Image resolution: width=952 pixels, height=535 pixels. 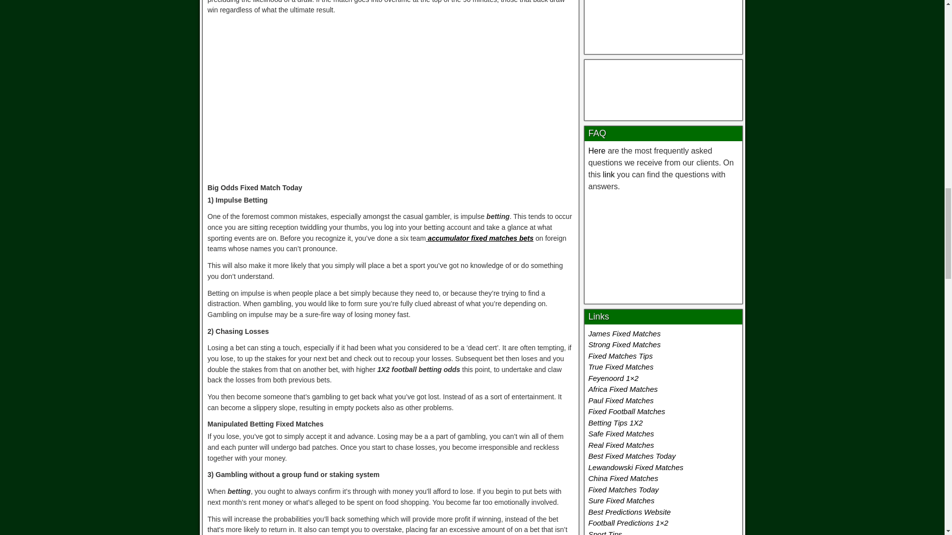 I want to click on winning tips predictions sources, so click(x=663, y=22).